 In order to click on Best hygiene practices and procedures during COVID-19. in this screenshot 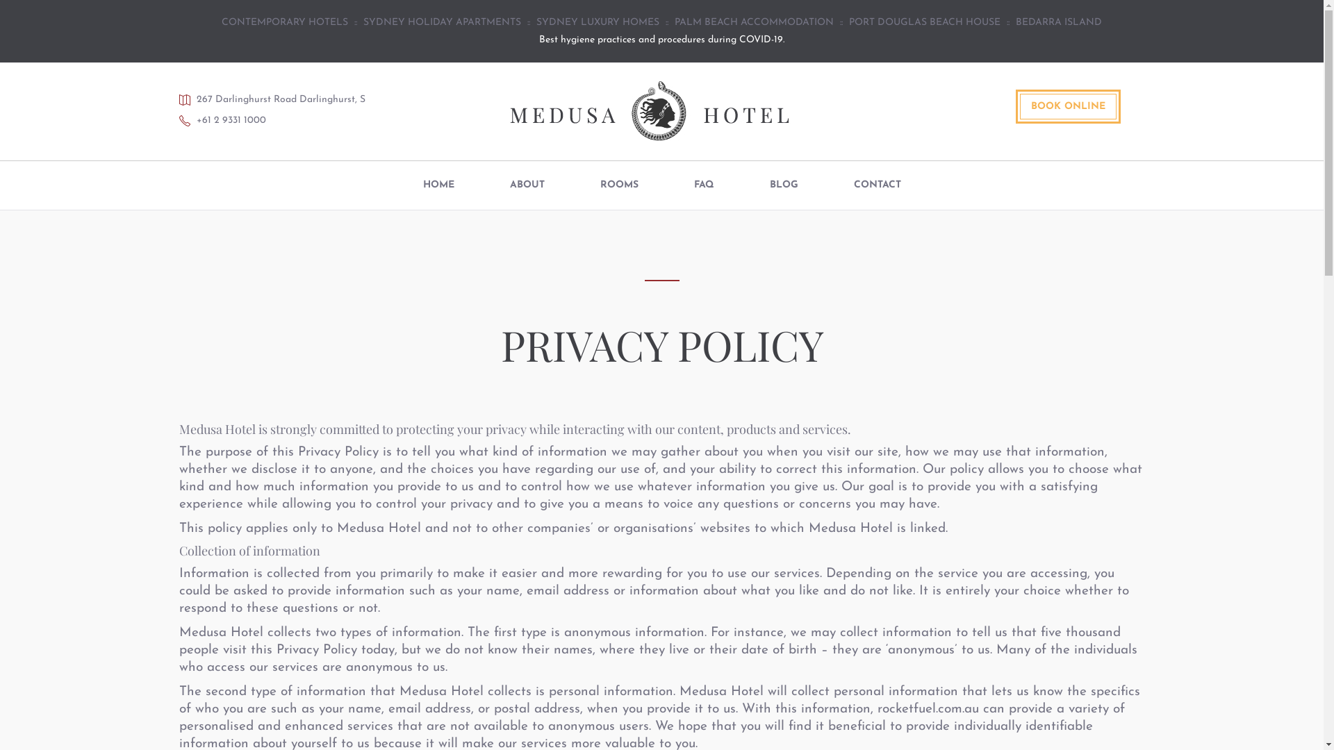, I will do `click(662, 40)`.